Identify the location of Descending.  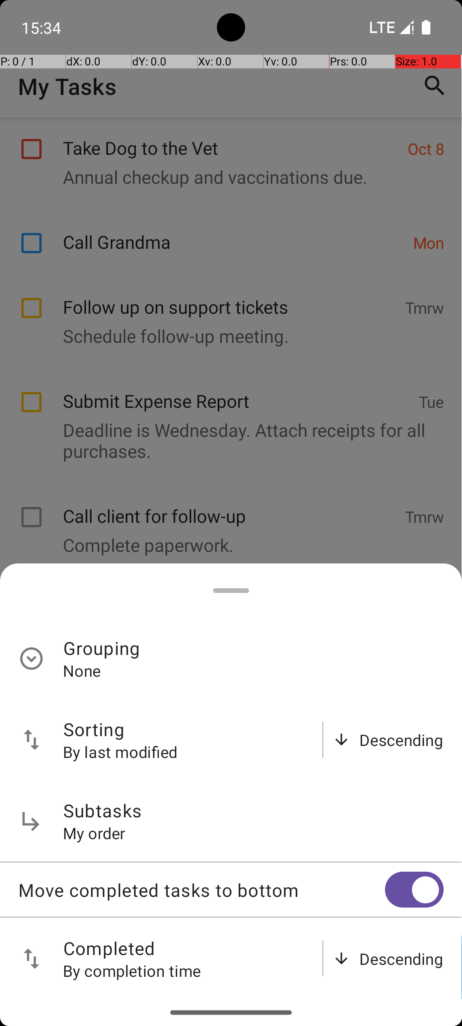
(401, 740).